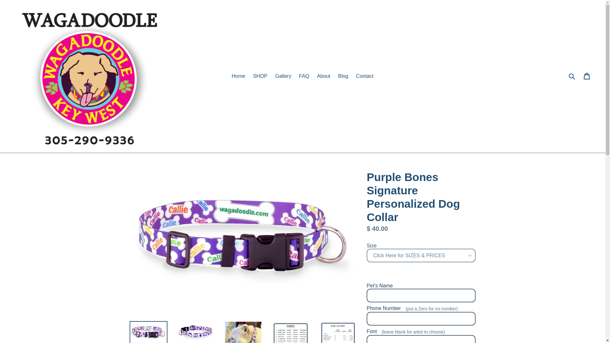 This screenshot has width=610, height=343. I want to click on Contact, so click(365, 76).